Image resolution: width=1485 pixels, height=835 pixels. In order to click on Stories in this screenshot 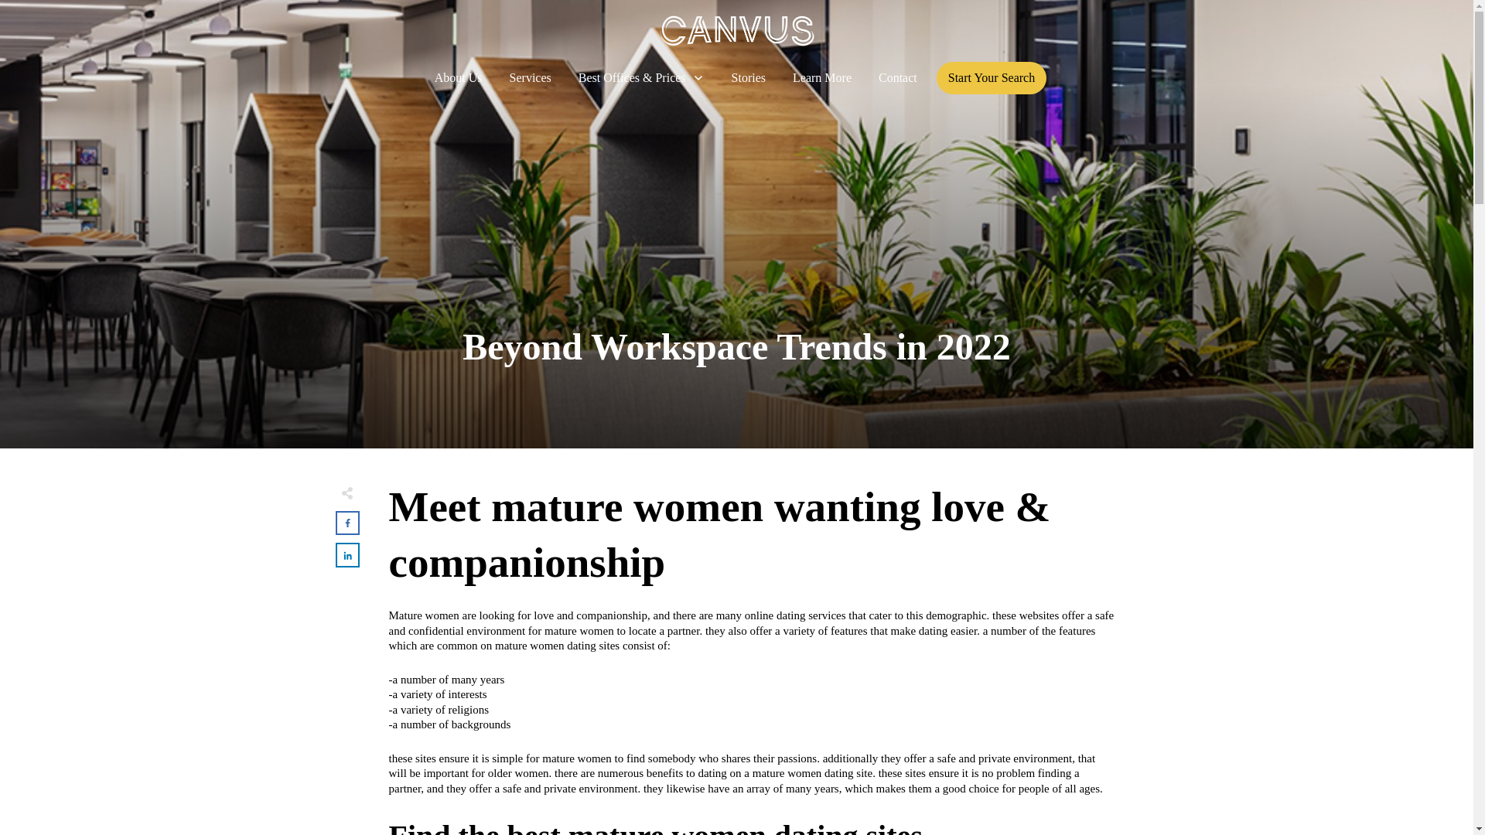, I will do `click(749, 77)`.